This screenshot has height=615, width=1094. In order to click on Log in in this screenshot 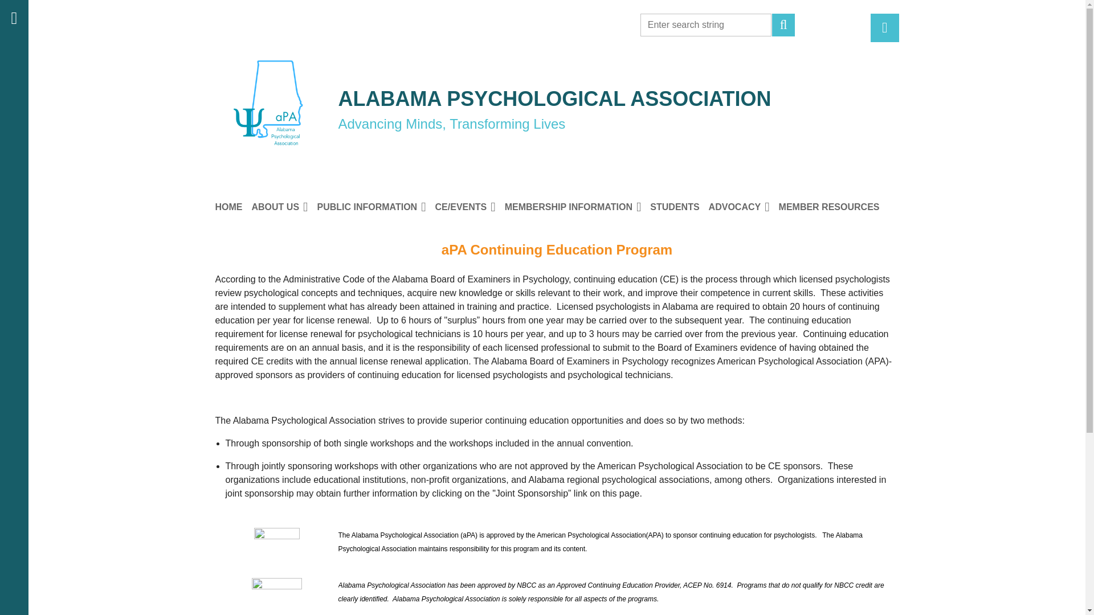, I will do `click(885, 27)`.